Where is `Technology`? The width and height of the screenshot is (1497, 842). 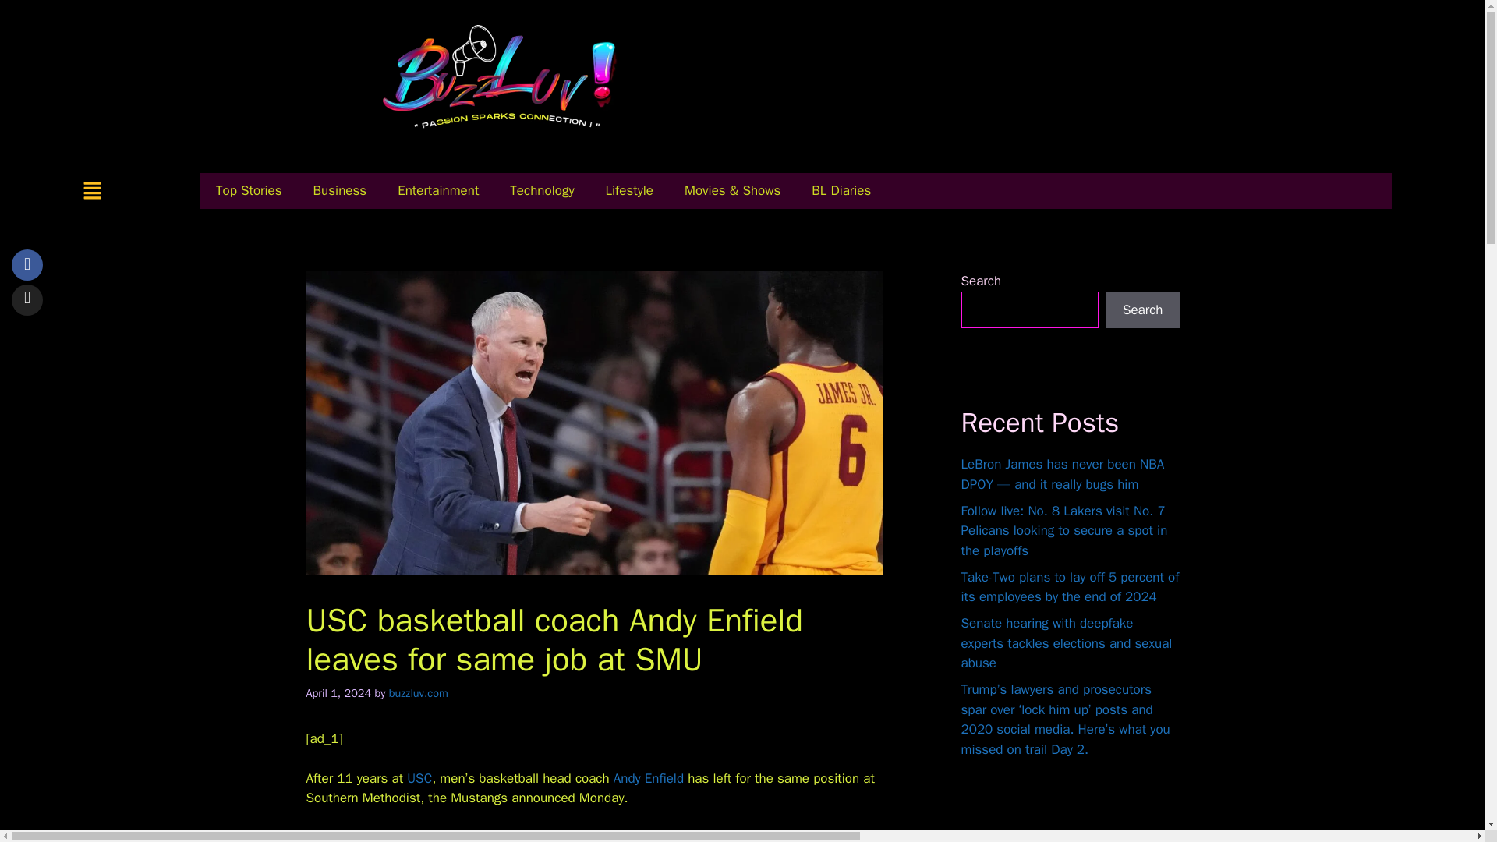
Technology is located at coordinates (541, 190).